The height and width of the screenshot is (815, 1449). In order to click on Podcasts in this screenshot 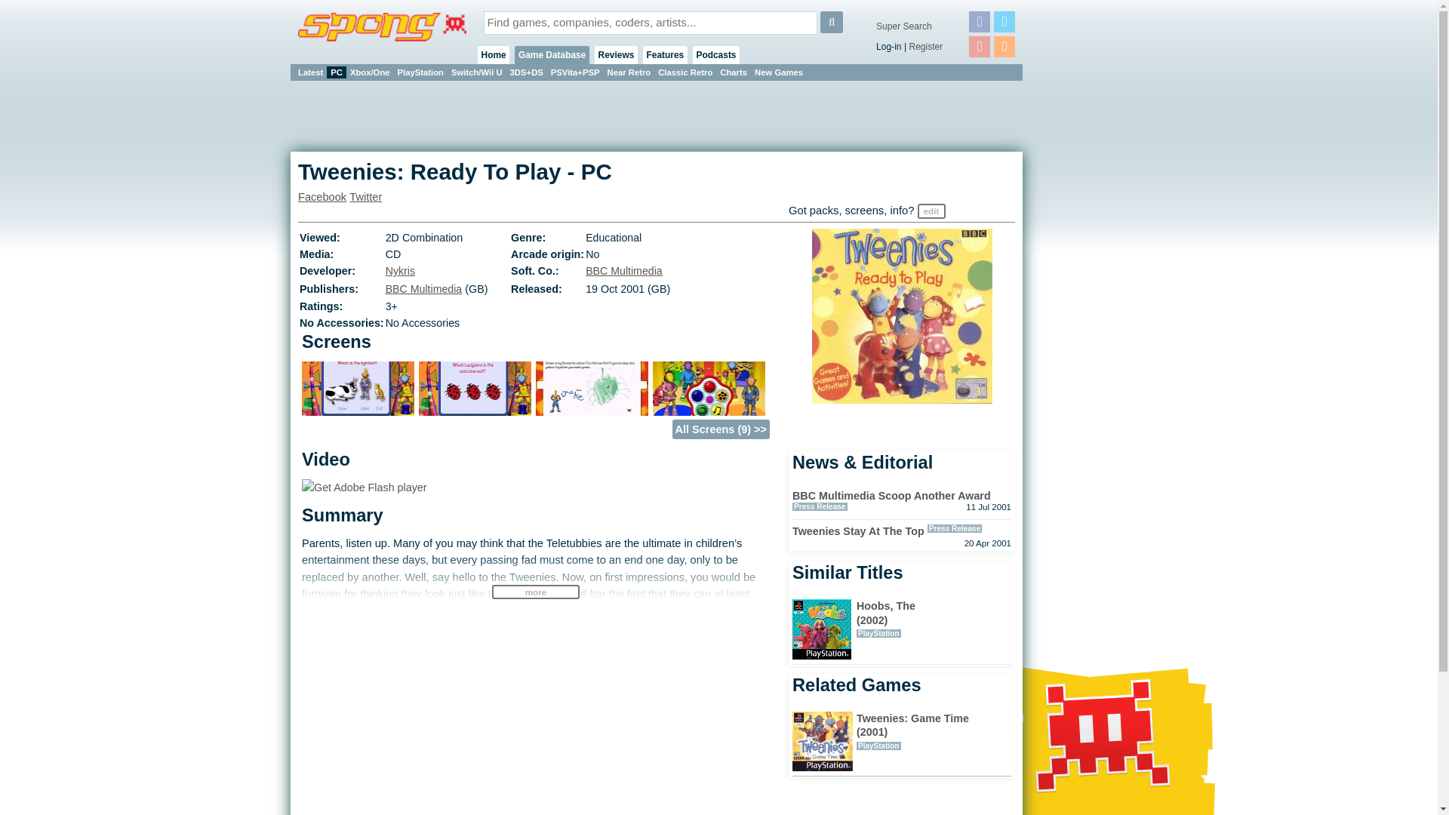, I will do `click(716, 54)`.